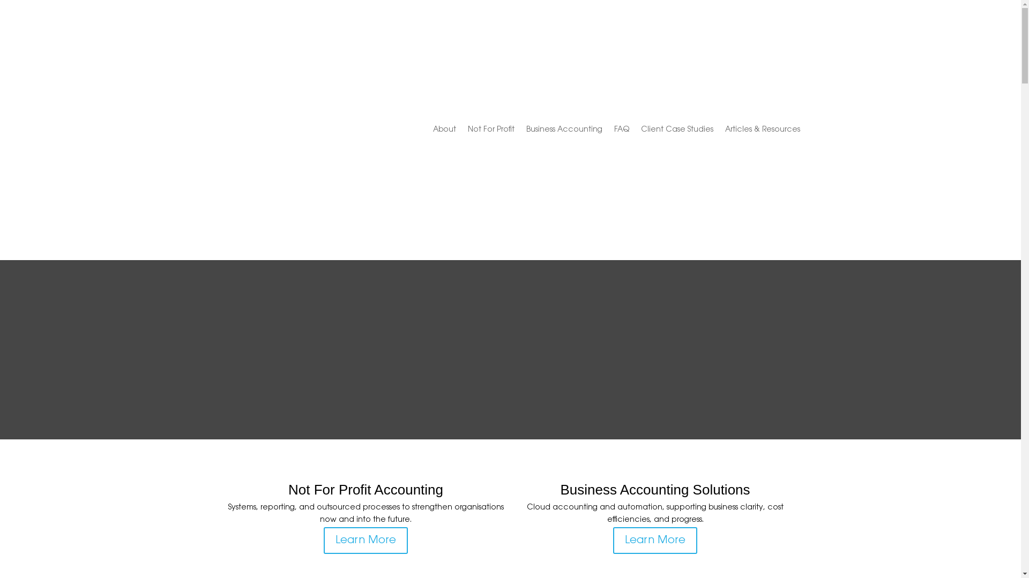 The height and width of the screenshot is (578, 1029). What do you see at coordinates (564, 130) in the screenshot?
I see `Business Accounting` at bounding box center [564, 130].